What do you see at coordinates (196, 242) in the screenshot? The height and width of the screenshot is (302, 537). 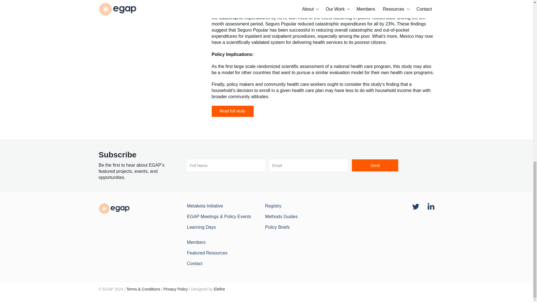 I see `Members` at bounding box center [196, 242].